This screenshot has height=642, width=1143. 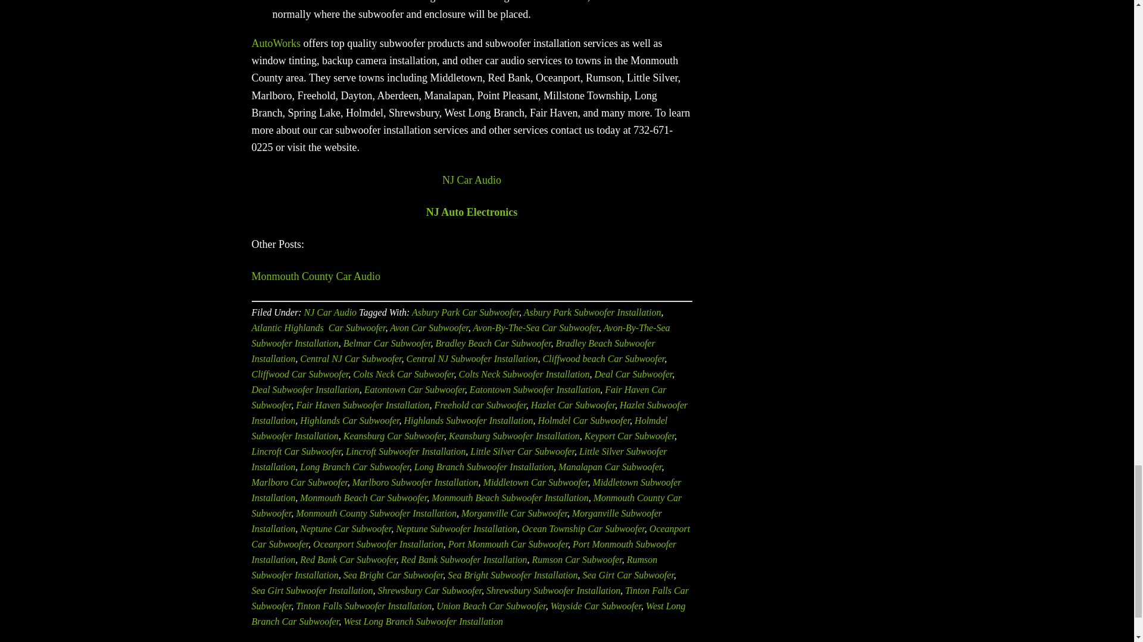 What do you see at coordinates (536, 328) in the screenshot?
I see `Avon-By-The-Sea Car Subwoofer` at bounding box center [536, 328].